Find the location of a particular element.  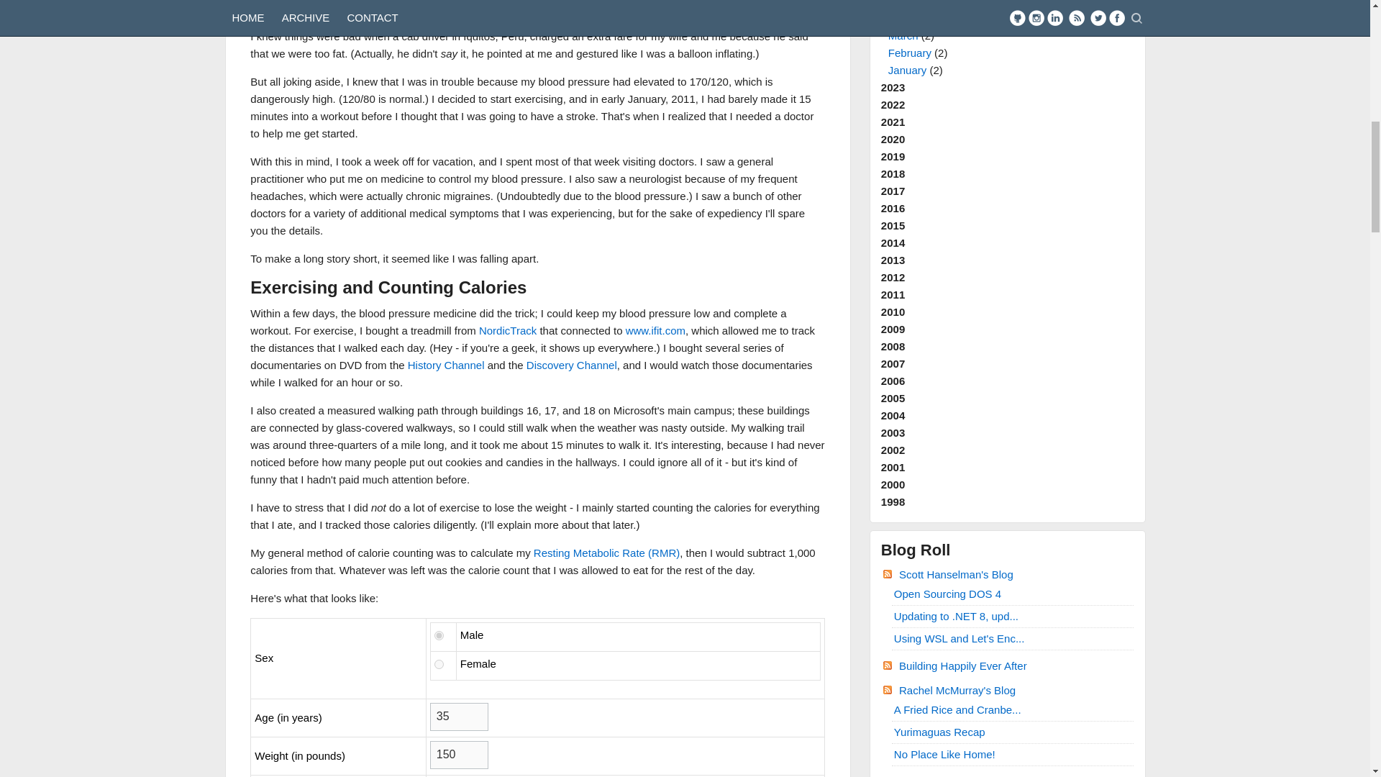

Discovery Channel is located at coordinates (571, 365).